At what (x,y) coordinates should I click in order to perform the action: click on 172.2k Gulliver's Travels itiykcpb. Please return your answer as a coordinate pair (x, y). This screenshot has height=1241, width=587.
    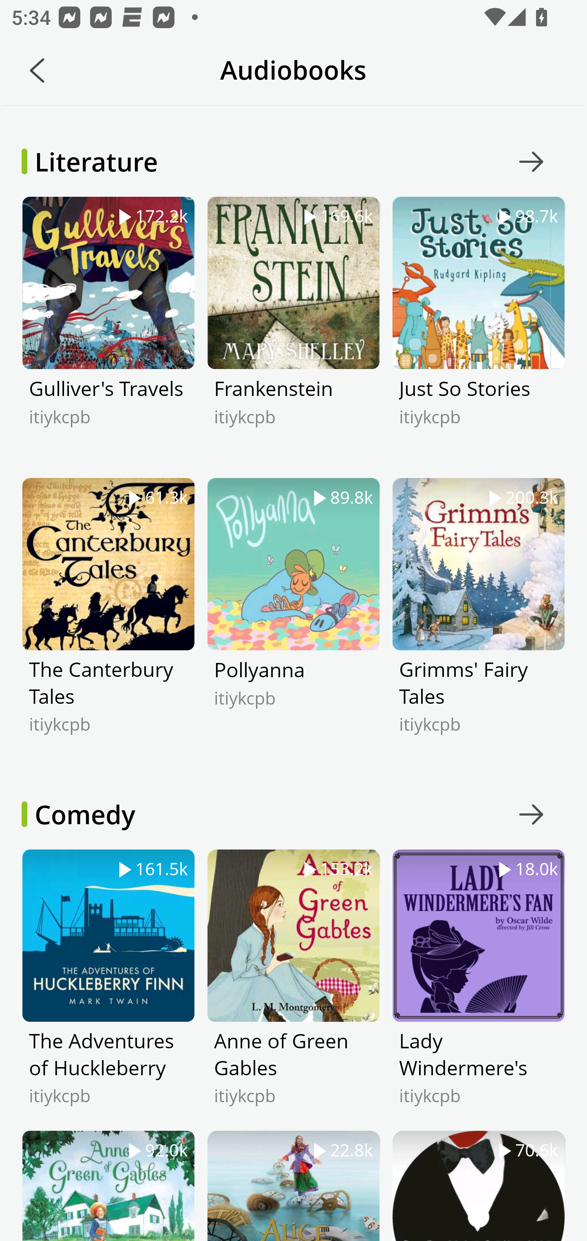
    Looking at the image, I should click on (108, 337).